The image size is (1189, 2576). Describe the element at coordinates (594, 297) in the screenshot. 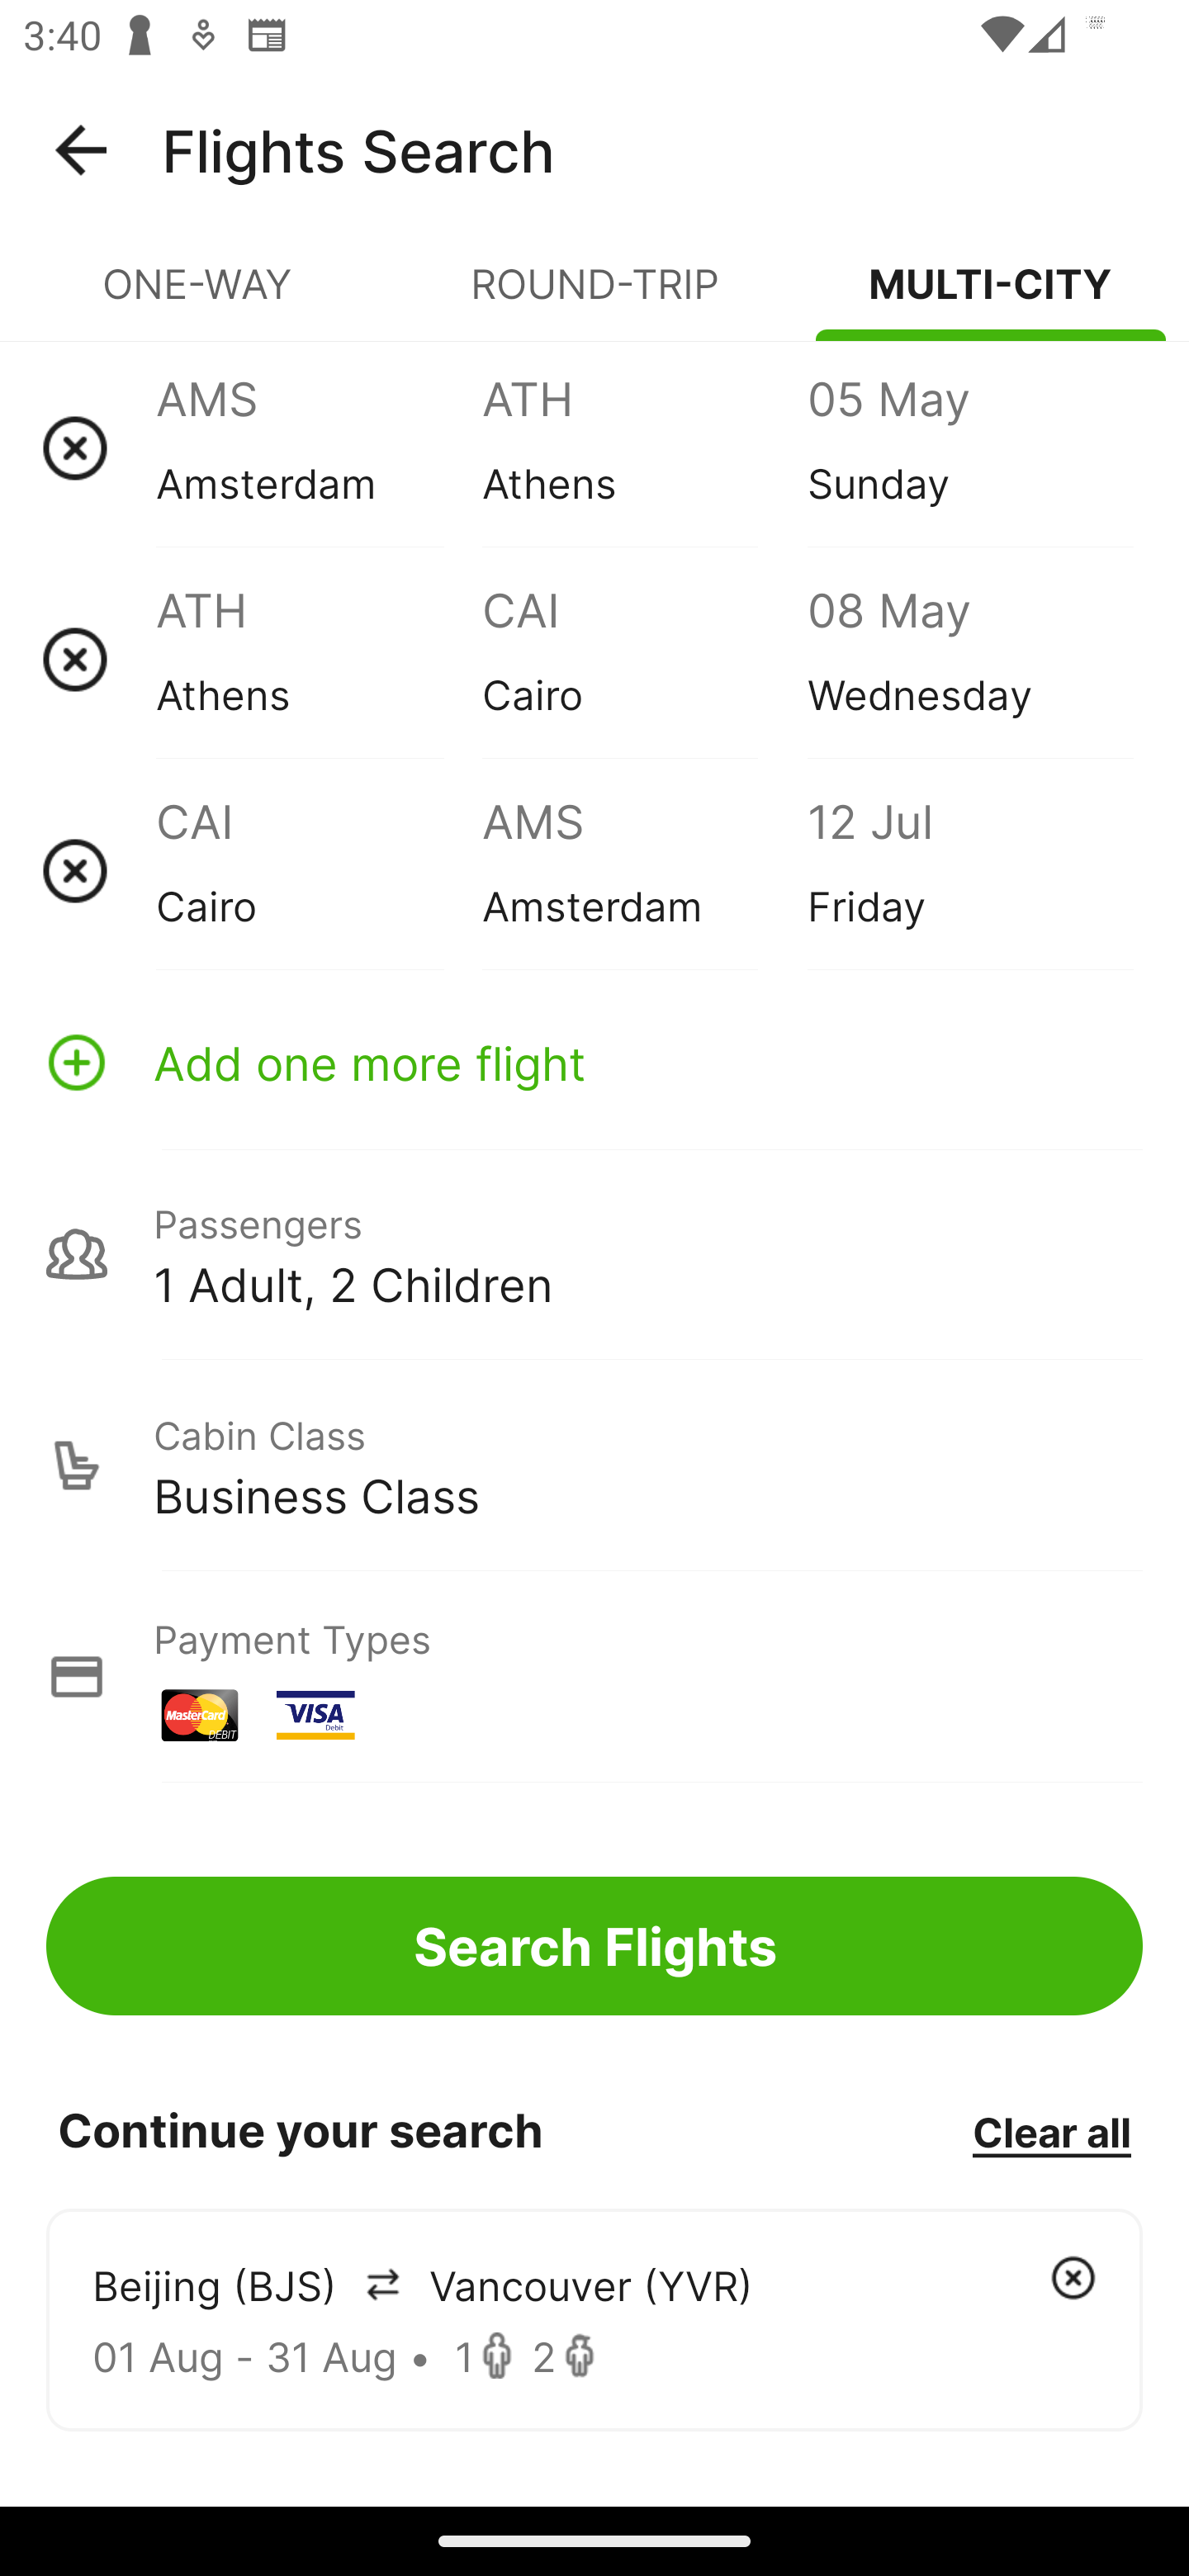

I see `ROUND-TRIP` at that location.